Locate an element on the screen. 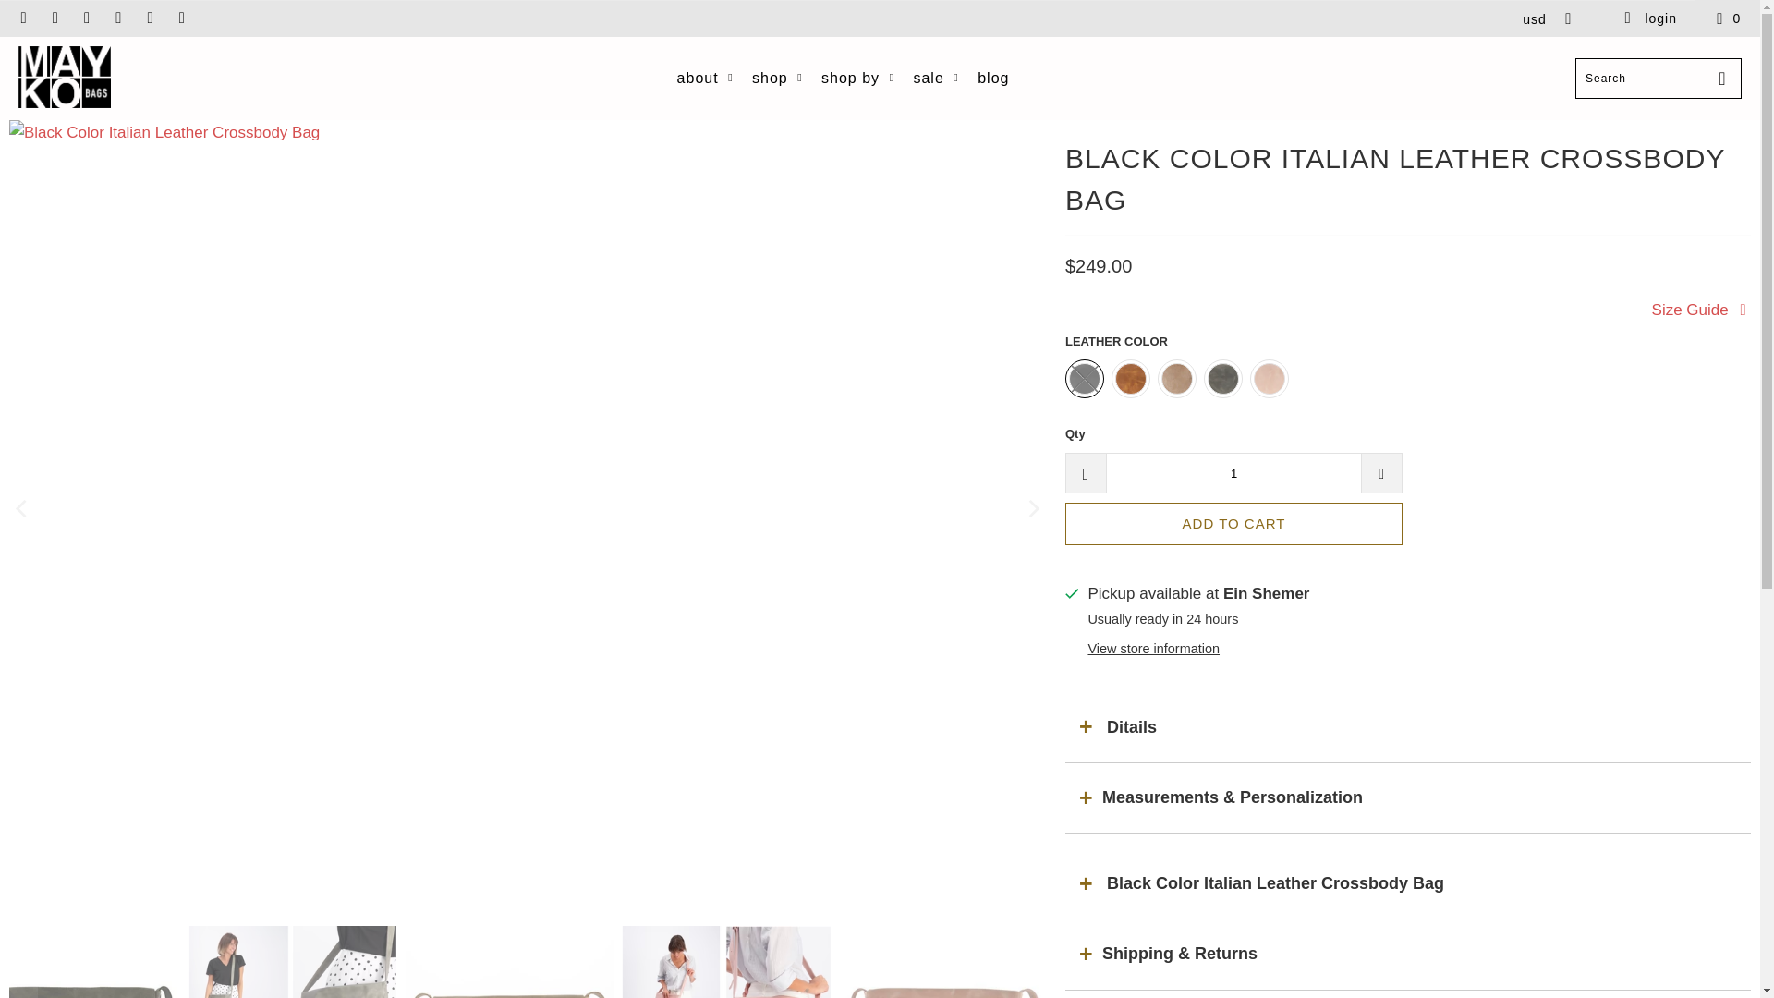 Image resolution: width=1774 pixels, height=998 pixels. Mayko Bags on Twitter is located at coordinates (22, 18).